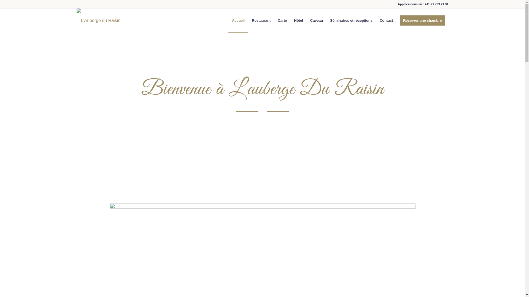 The height and width of the screenshot is (297, 529). I want to click on Accueil, so click(238, 21).